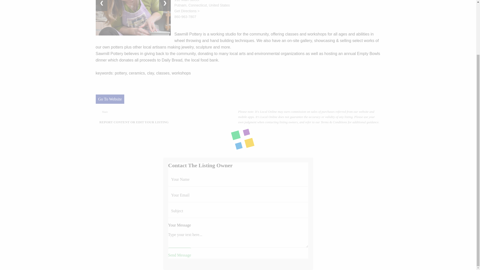  What do you see at coordinates (105, 112) in the screenshot?
I see `Share` at bounding box center [105, 112].